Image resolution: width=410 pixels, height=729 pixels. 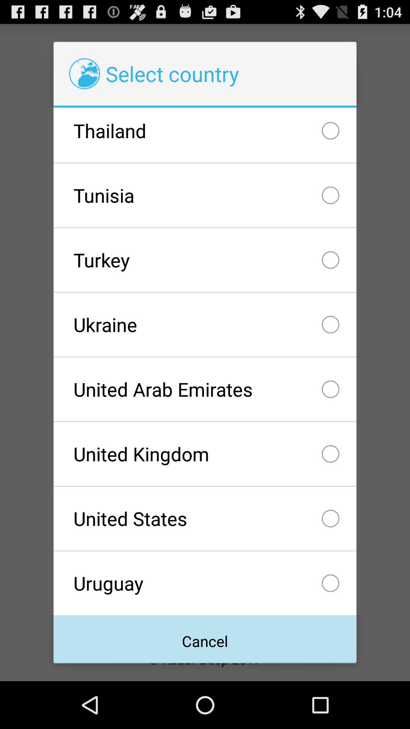 I want to click on swipe to the united states, so click(x=205, y=518).